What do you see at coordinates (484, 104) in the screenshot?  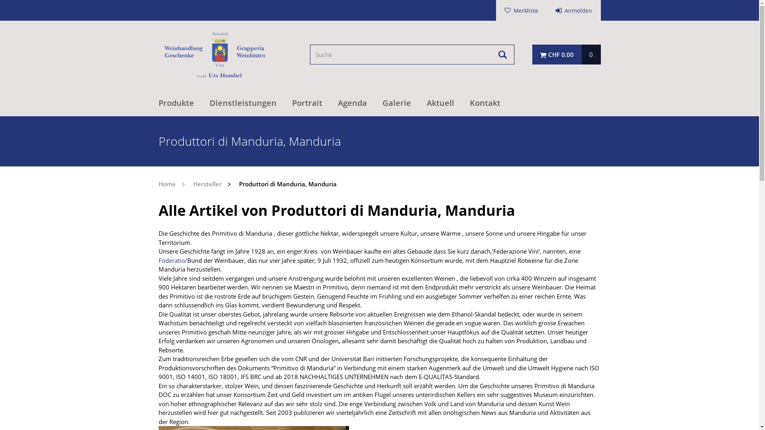 I see `Kontakt` at bounding box center [484, 104].